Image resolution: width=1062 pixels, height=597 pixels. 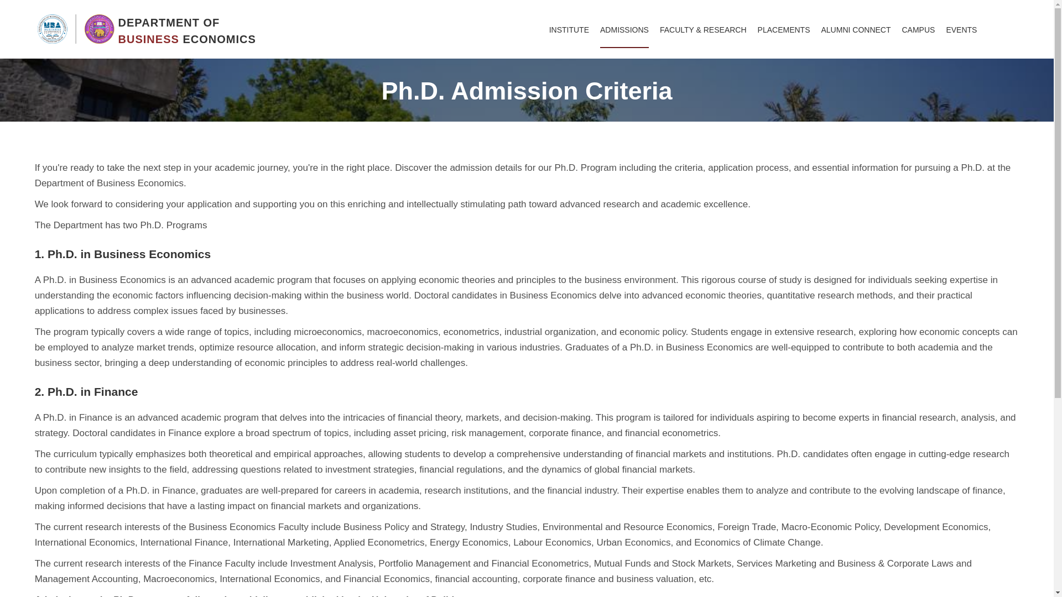 What do you see at coordinates (918, 30) in the screenshot?
I see `CAMPUS` at bounding box center [918, 30].